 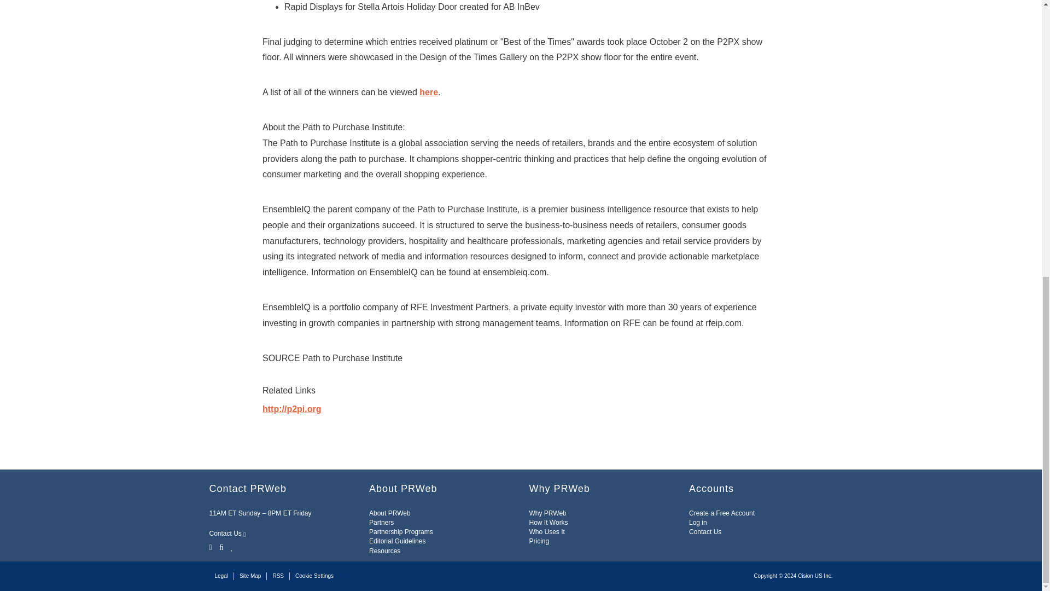 I want to click on Resources, so click(x=384, y=551).